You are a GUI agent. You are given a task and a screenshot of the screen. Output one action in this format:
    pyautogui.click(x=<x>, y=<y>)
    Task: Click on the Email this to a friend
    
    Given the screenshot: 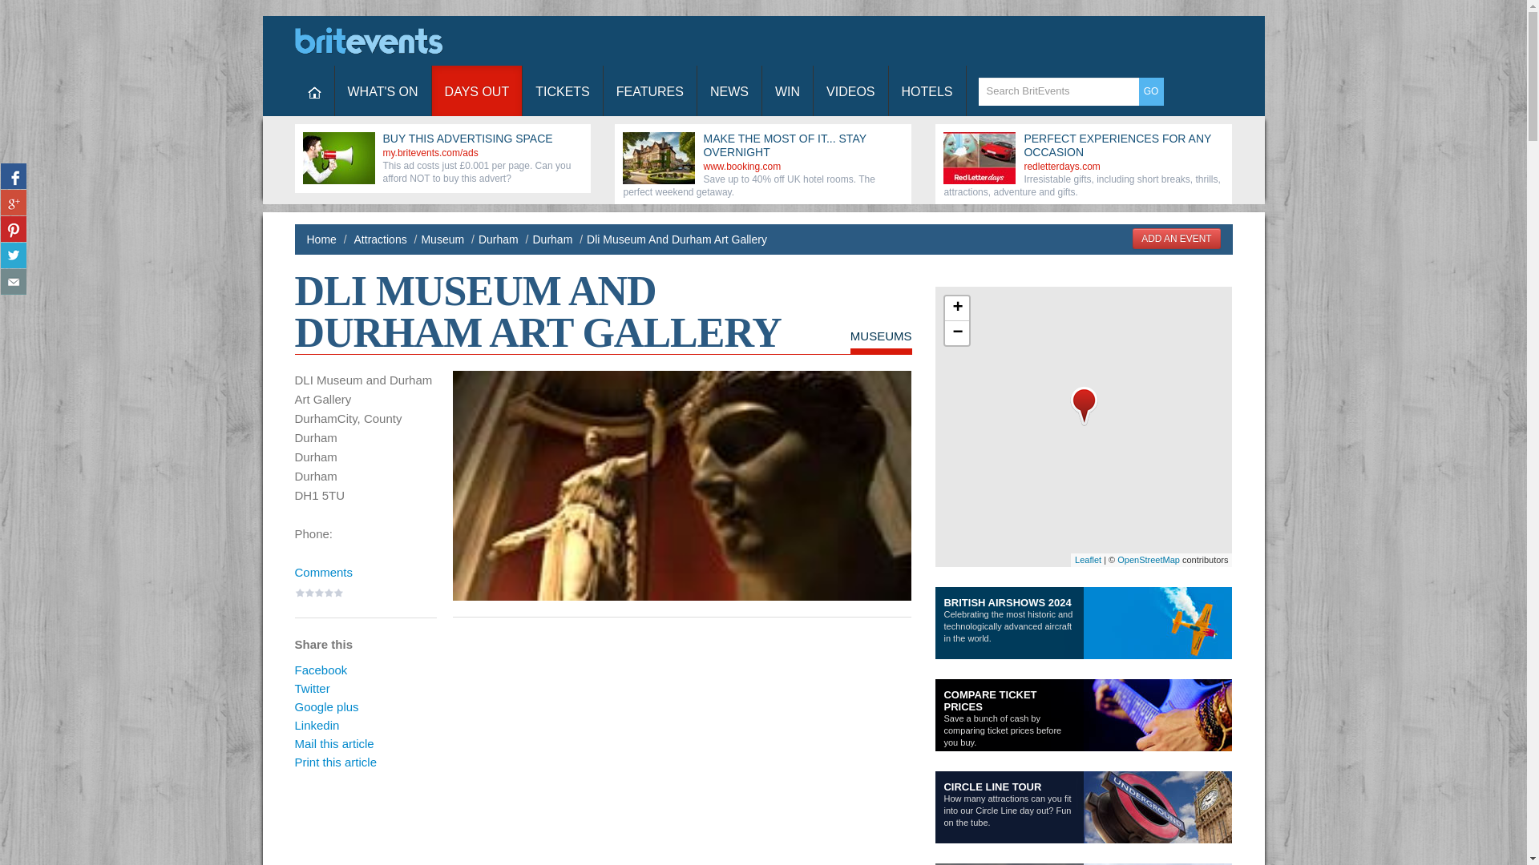 What is the action you would take?
    pyautogui.click(x=13, y=282)
    